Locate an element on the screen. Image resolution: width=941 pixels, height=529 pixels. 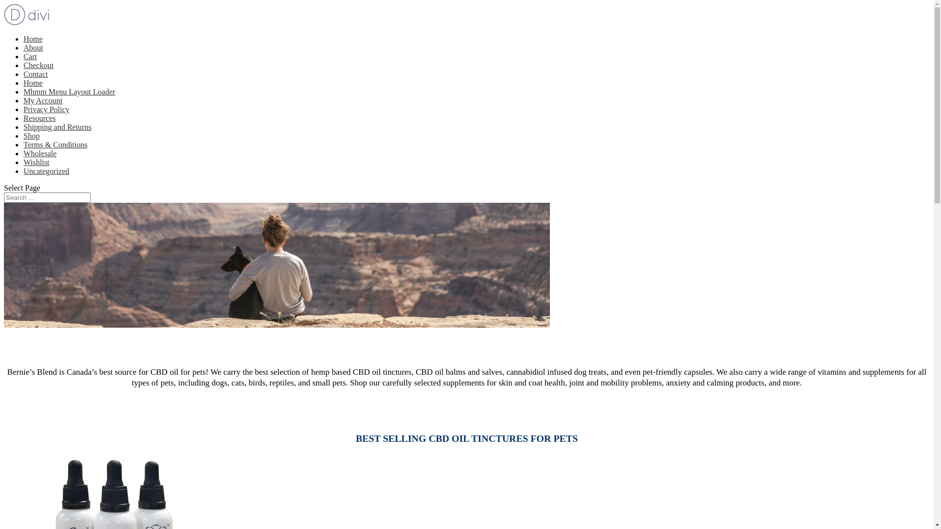
Uncategorized is located at coordinates (46, 171).